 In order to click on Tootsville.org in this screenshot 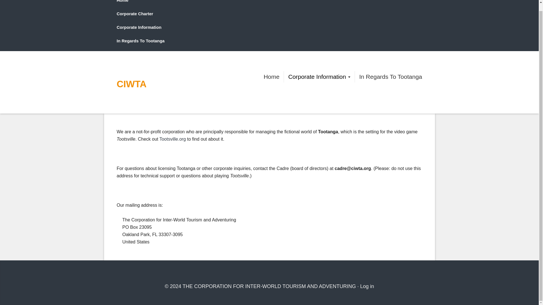, I will do `click(173, 139)`.